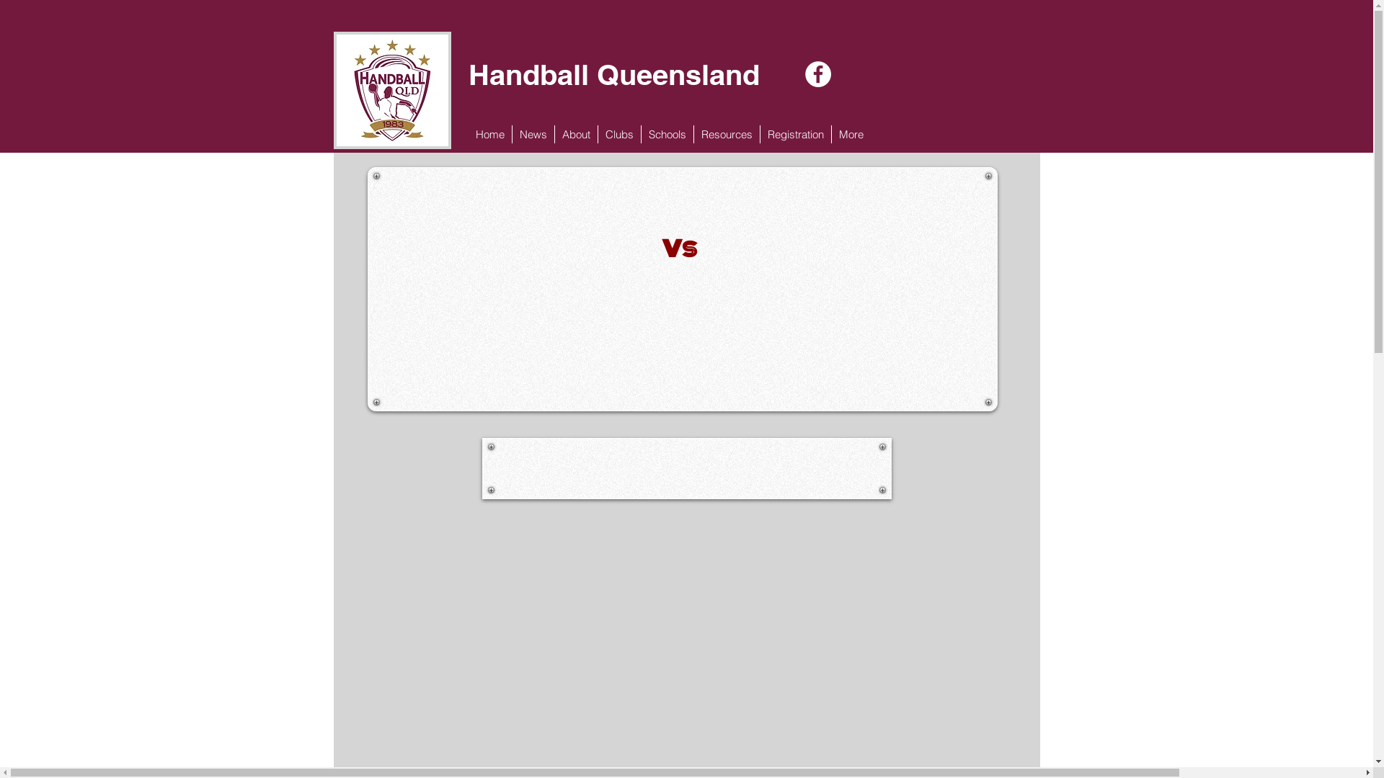 This screenshot has height=778, width=1384. Describe the element at coordinates (618, 134) in the screenshot. I see `Clubs` at that location.